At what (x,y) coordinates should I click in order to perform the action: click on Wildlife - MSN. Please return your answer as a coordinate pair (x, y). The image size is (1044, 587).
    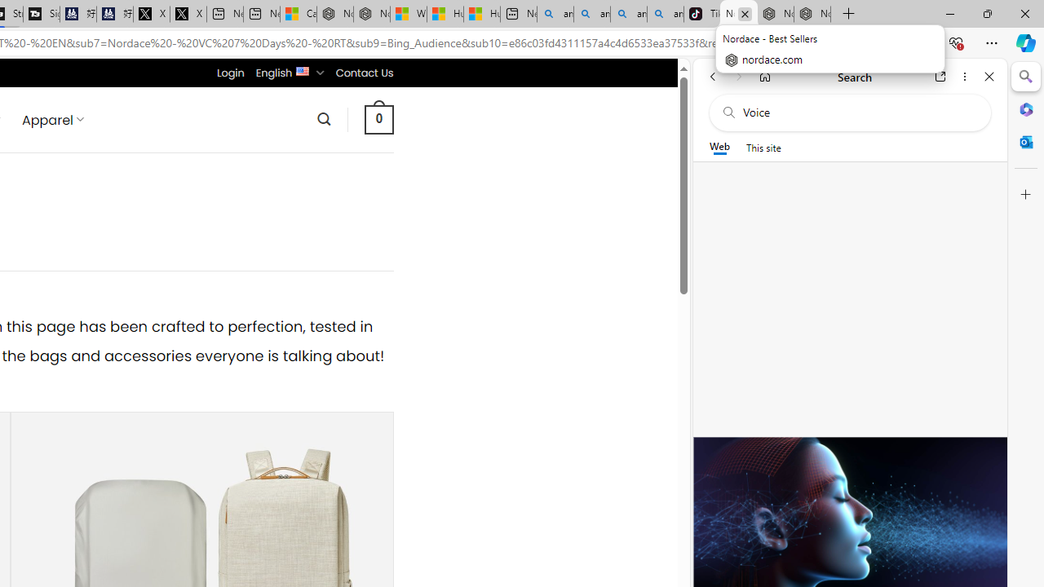
    Looking at the image, I should click on (408, 15).